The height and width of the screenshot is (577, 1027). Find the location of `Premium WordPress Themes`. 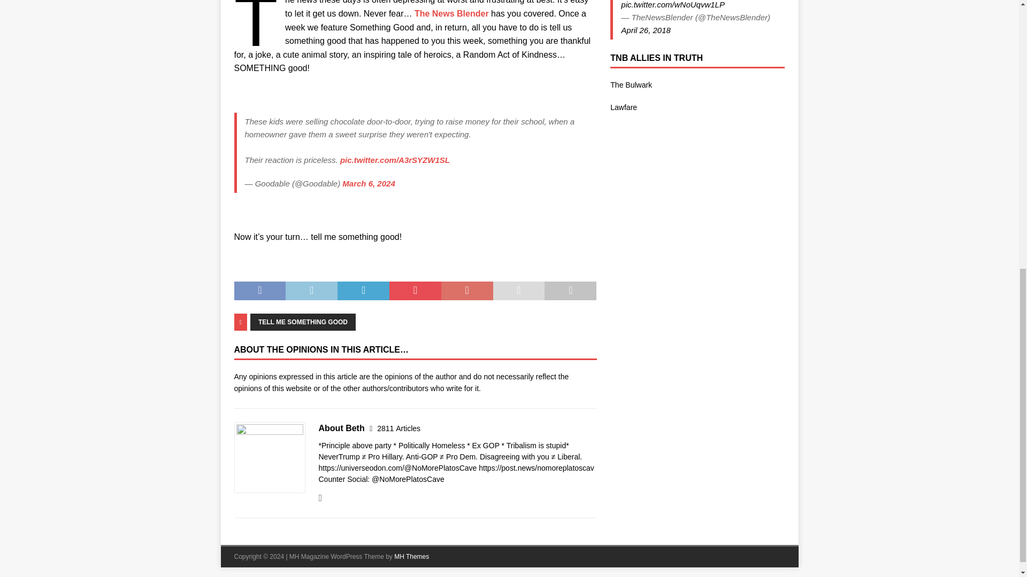

Premium WordPress Themes is located at coordinates (412, 556).